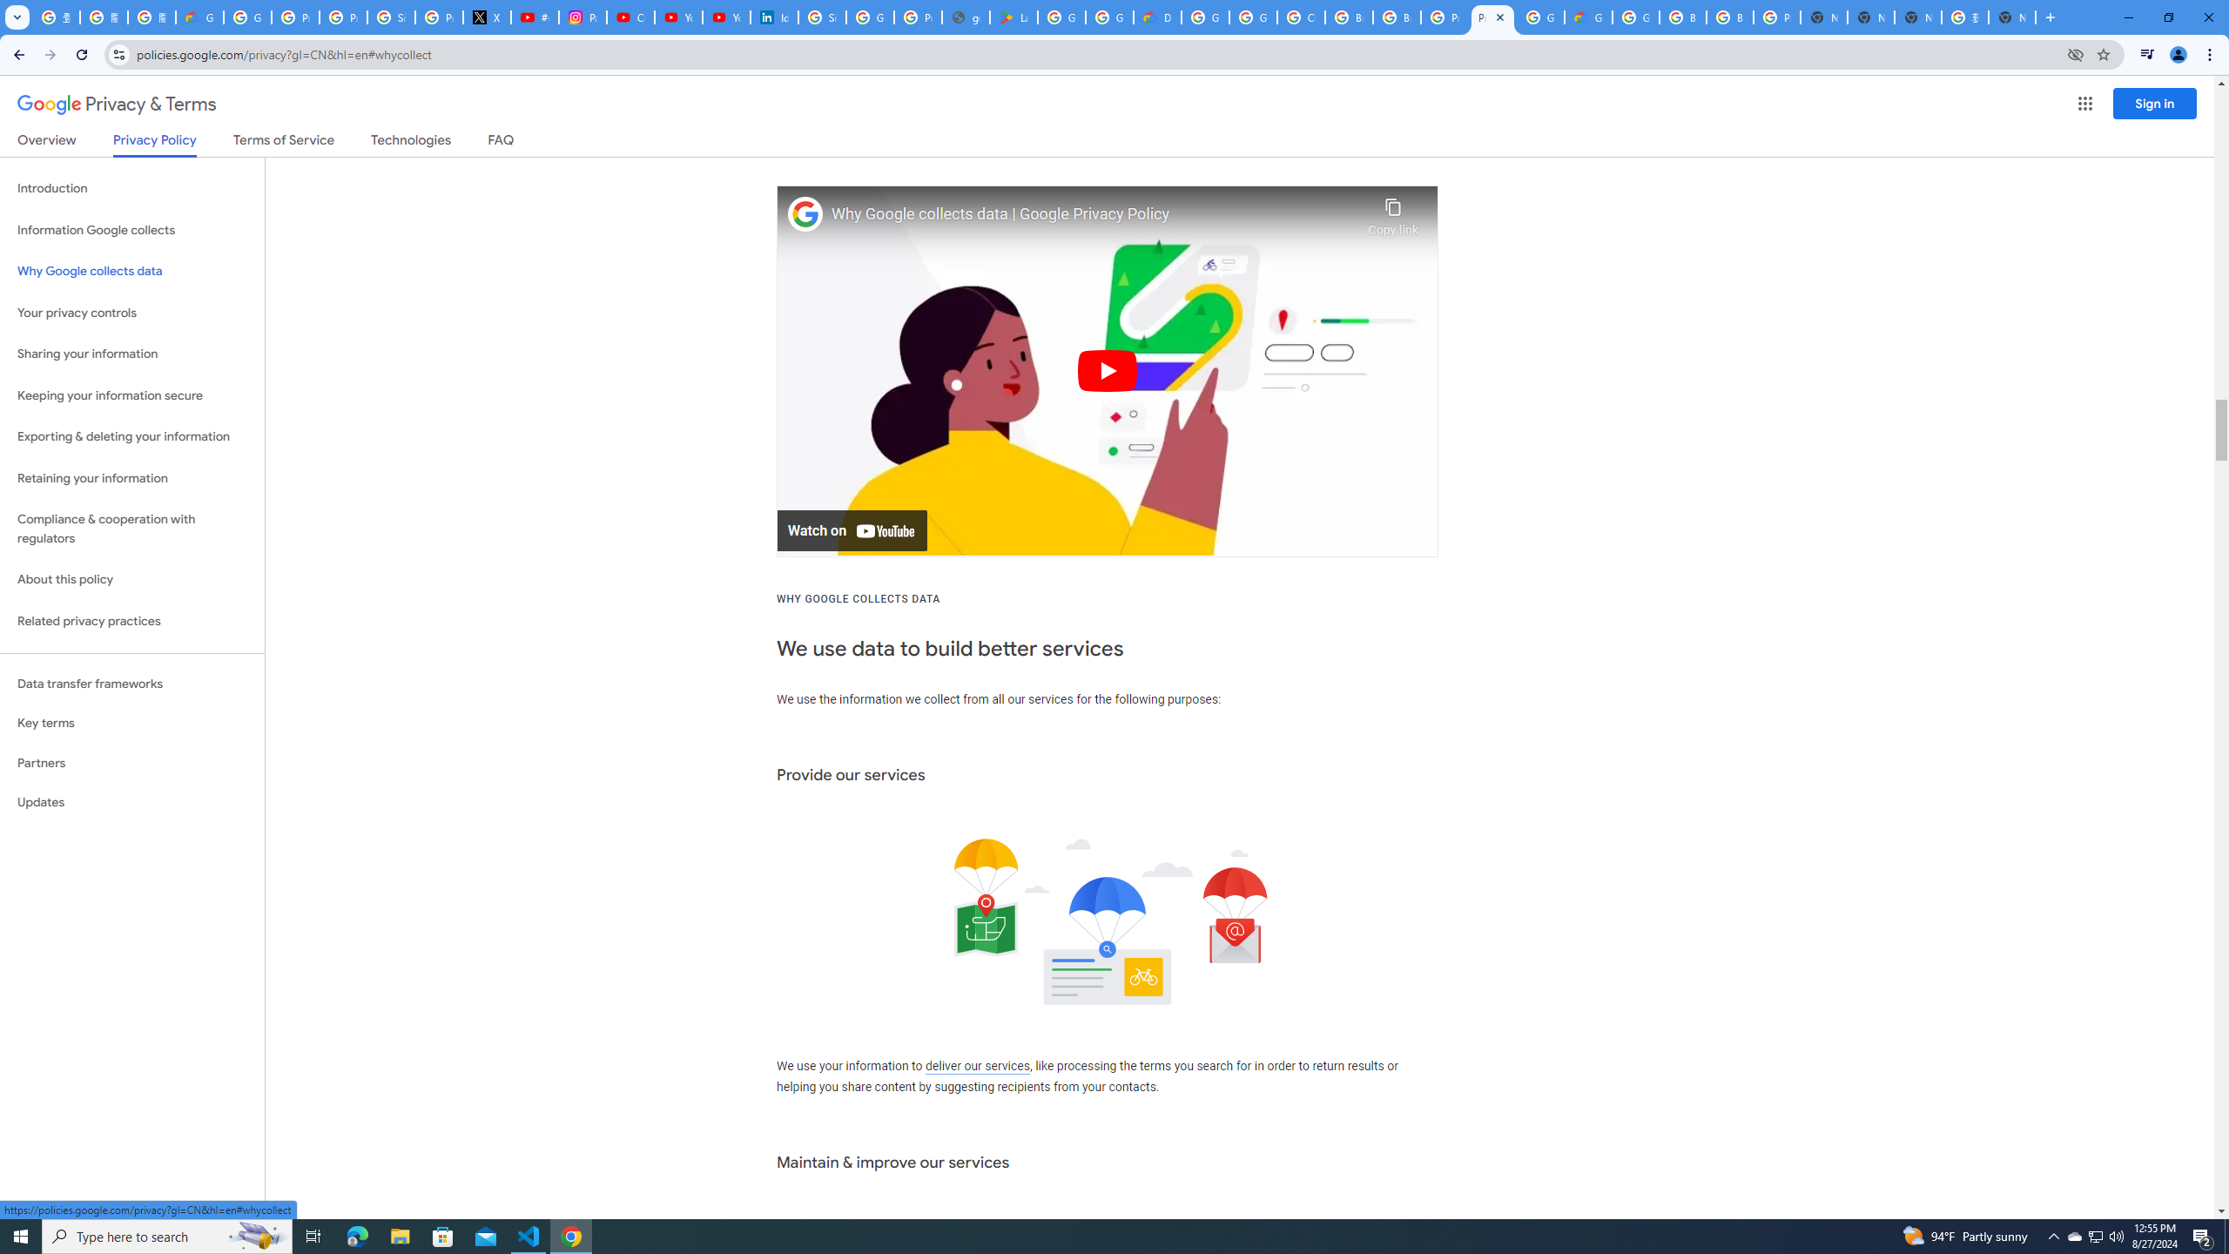 Image resolution: width=2229 pixels, height=1254 pixels. Describe the element at coordinates (2147, 55) in the screenshot. I see `Control your music, videos, and more` at that location.